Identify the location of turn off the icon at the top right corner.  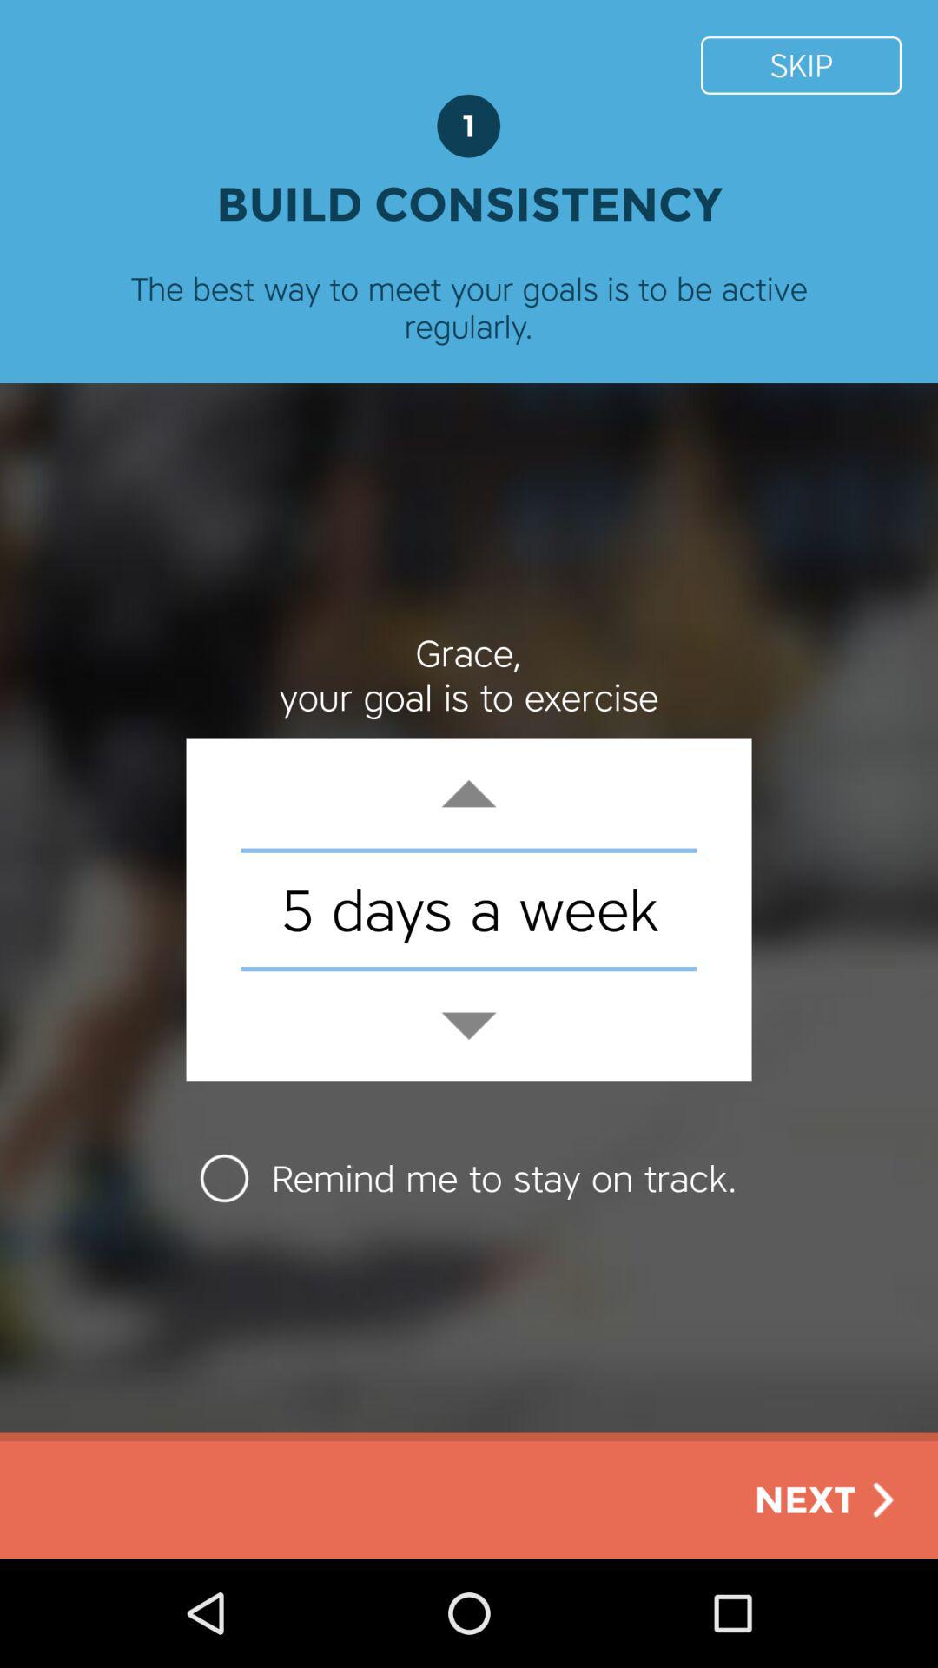
(801, 64).